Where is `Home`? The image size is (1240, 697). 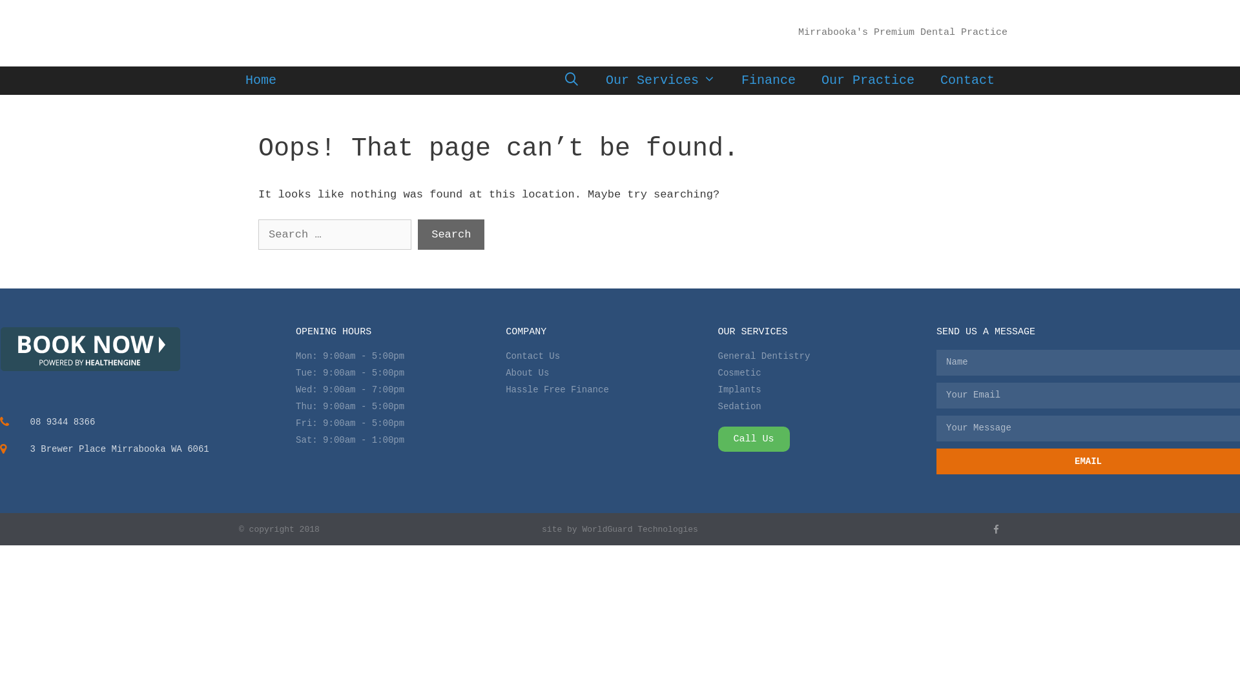 Home is located at coordinates (261, 80).